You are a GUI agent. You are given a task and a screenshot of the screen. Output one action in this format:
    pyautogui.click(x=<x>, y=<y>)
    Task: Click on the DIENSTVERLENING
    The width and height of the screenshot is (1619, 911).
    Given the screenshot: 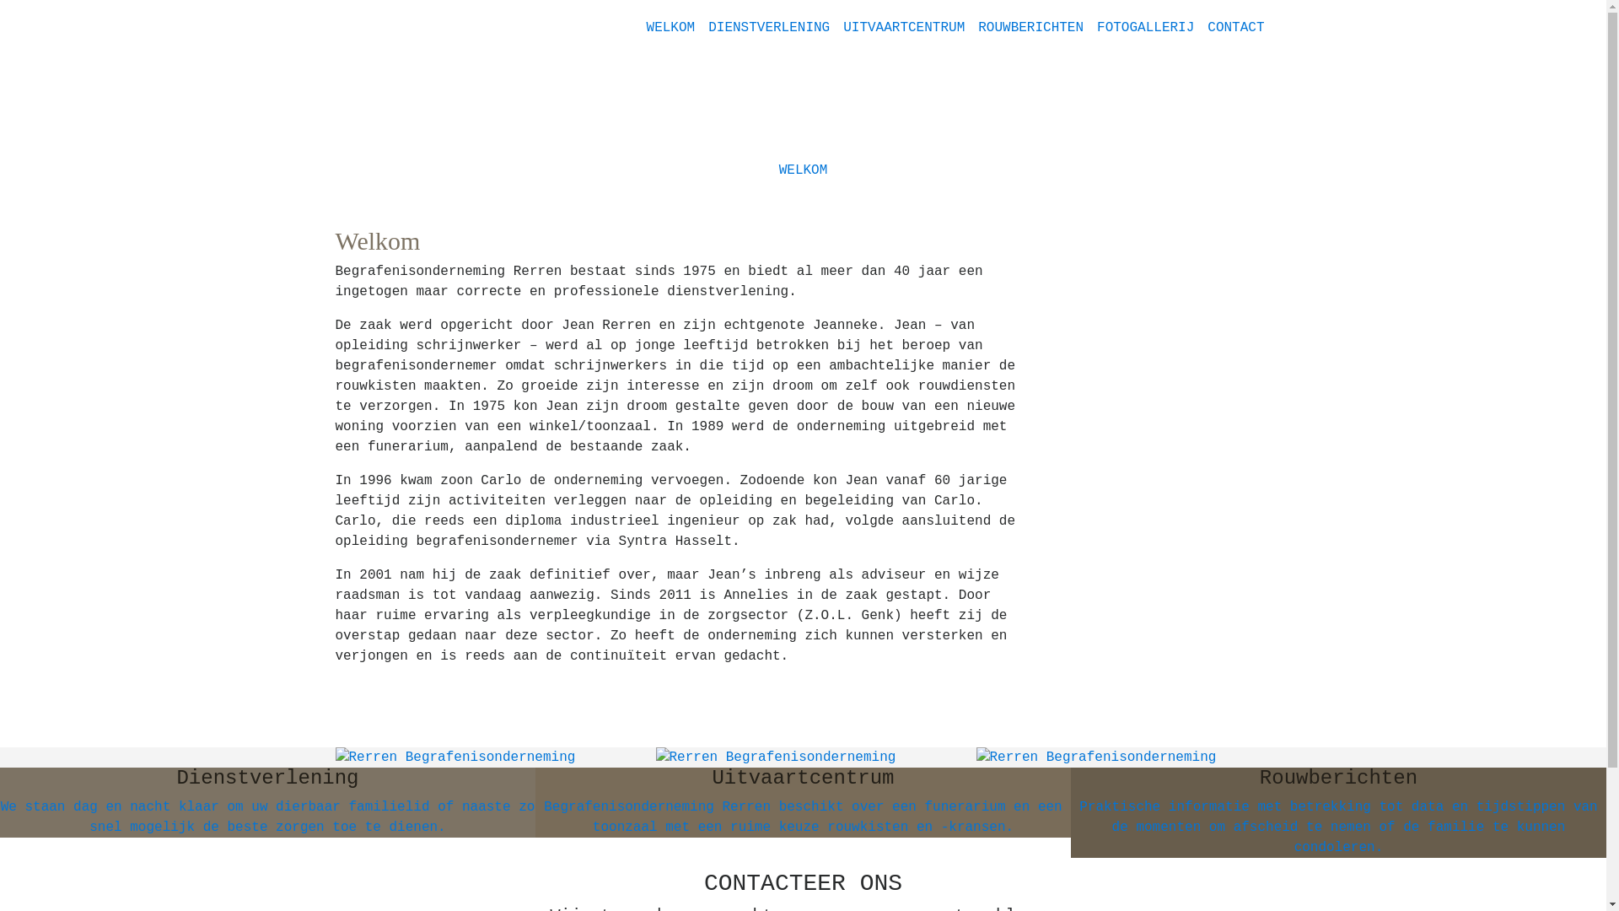 What is the action you would take?
    pyautogui.click(x=769, y=27)
    